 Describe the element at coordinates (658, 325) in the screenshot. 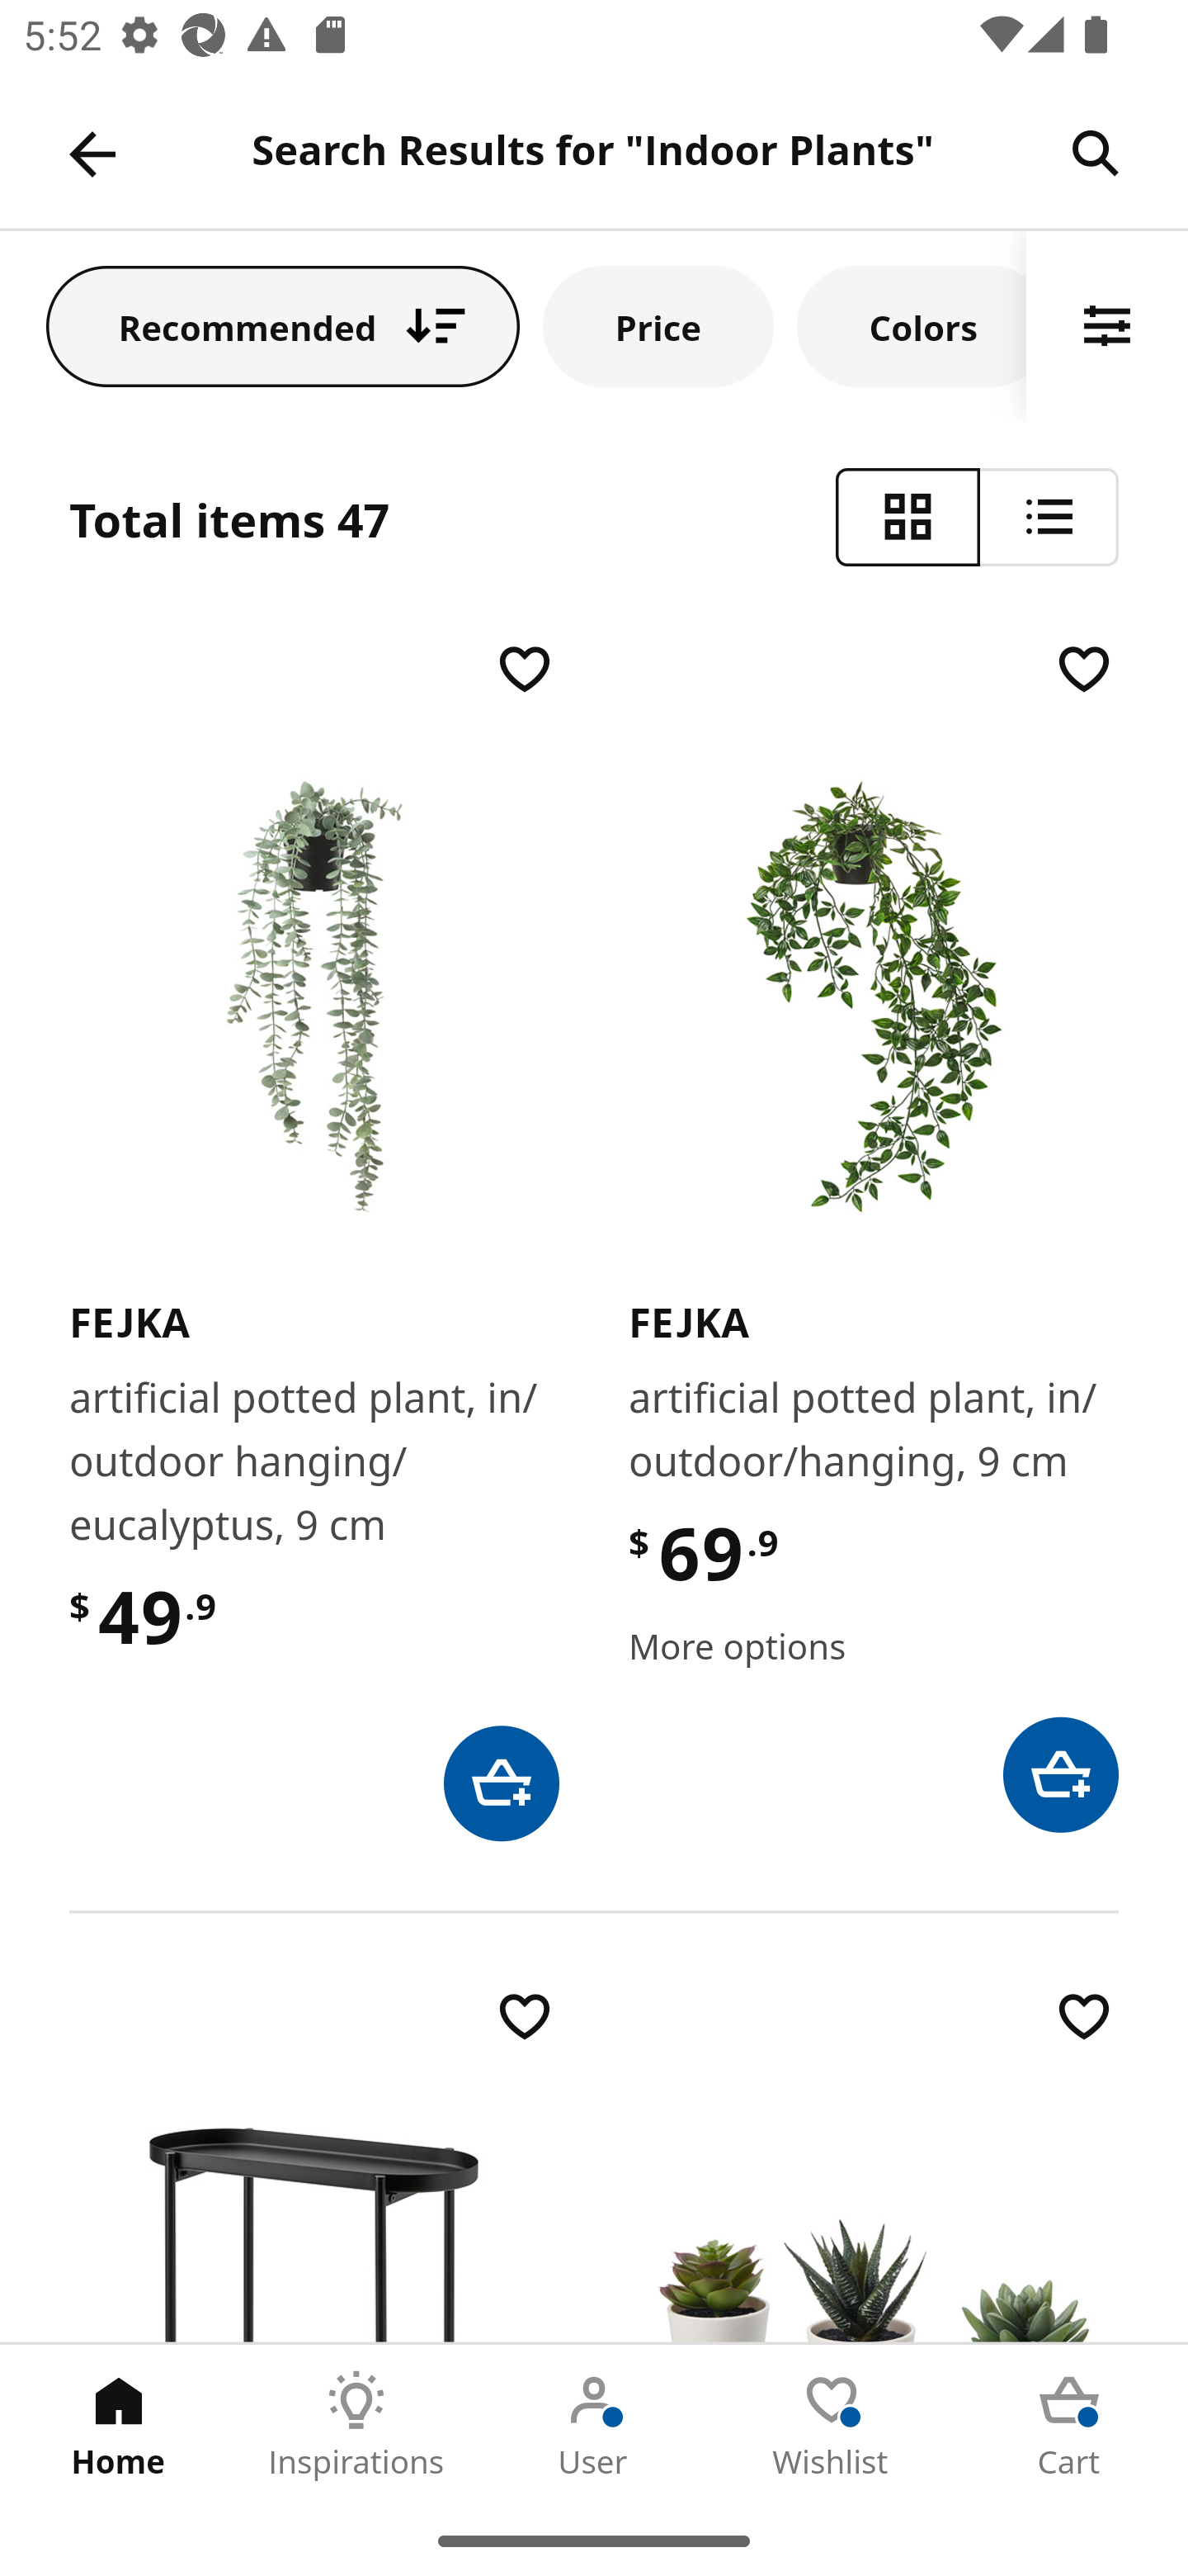

I see `Price` at that location.